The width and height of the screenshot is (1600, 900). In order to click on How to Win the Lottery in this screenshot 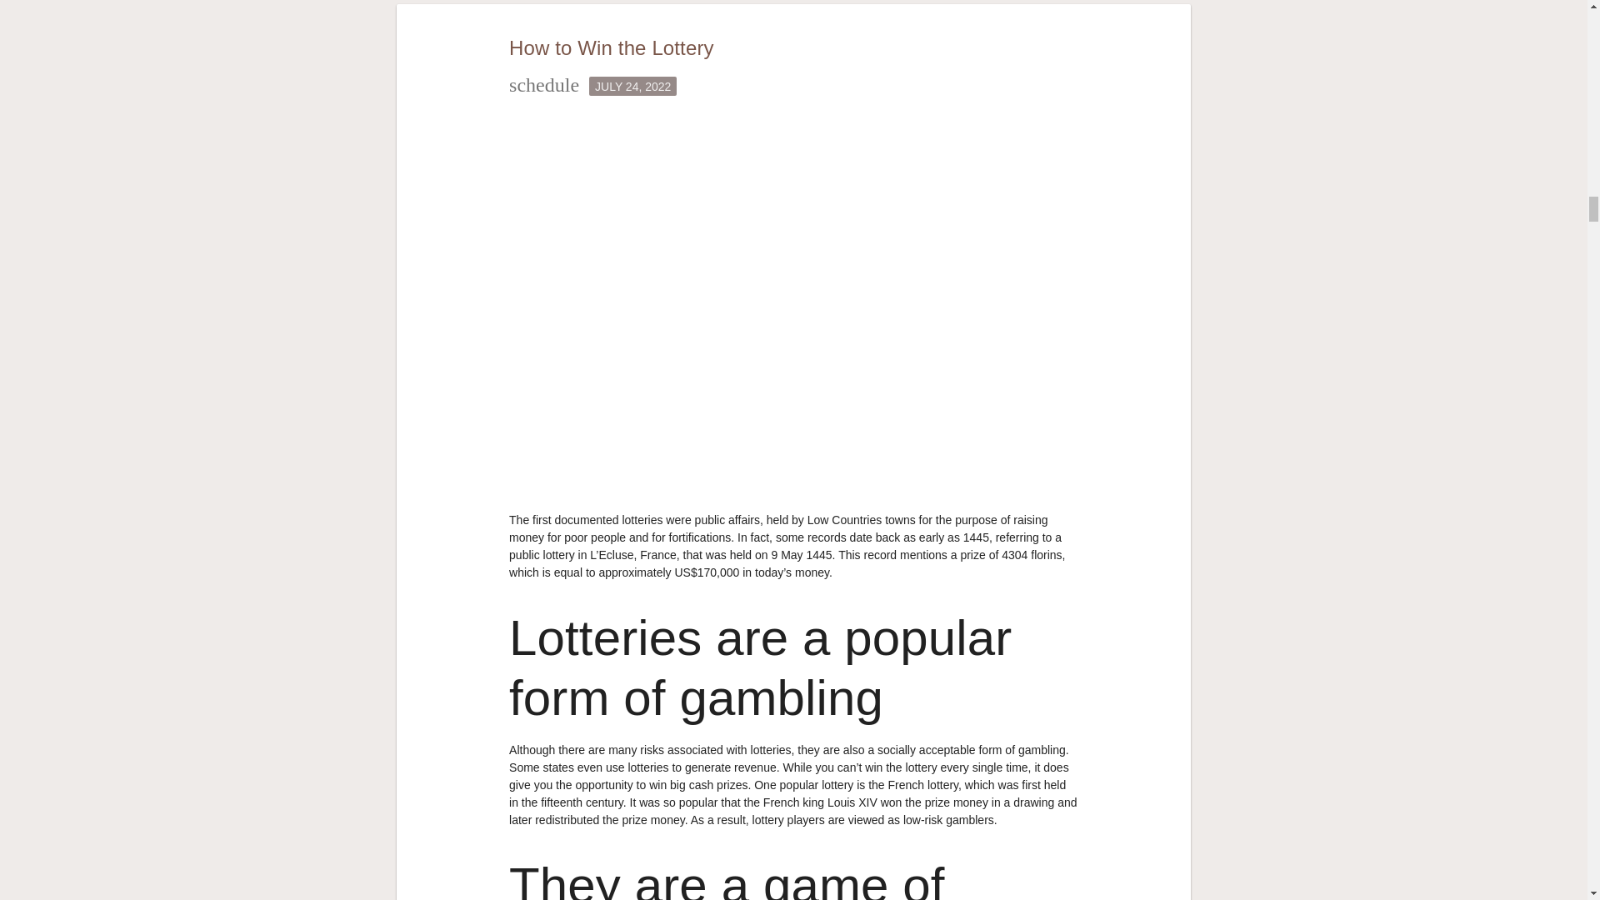, I will do `click(611, 48)`.